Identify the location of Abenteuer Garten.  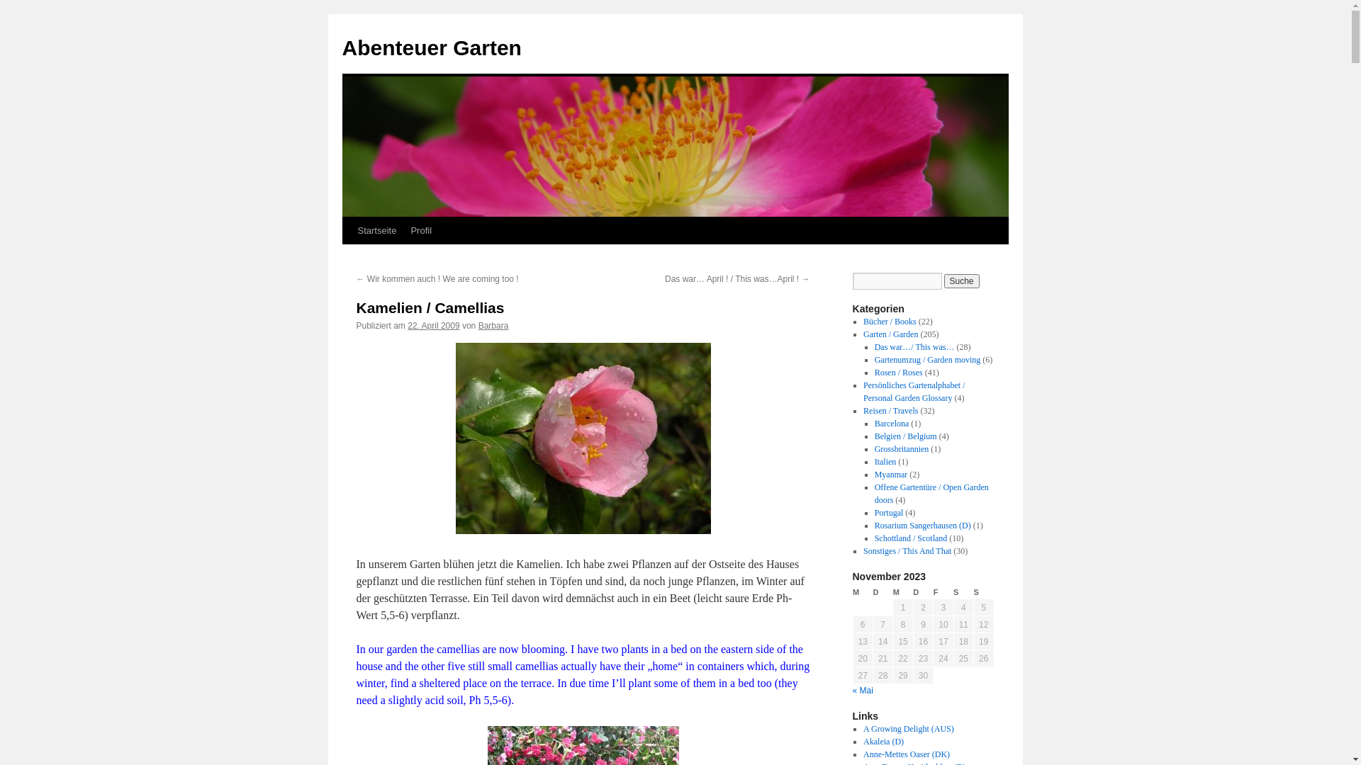
(431, 48).